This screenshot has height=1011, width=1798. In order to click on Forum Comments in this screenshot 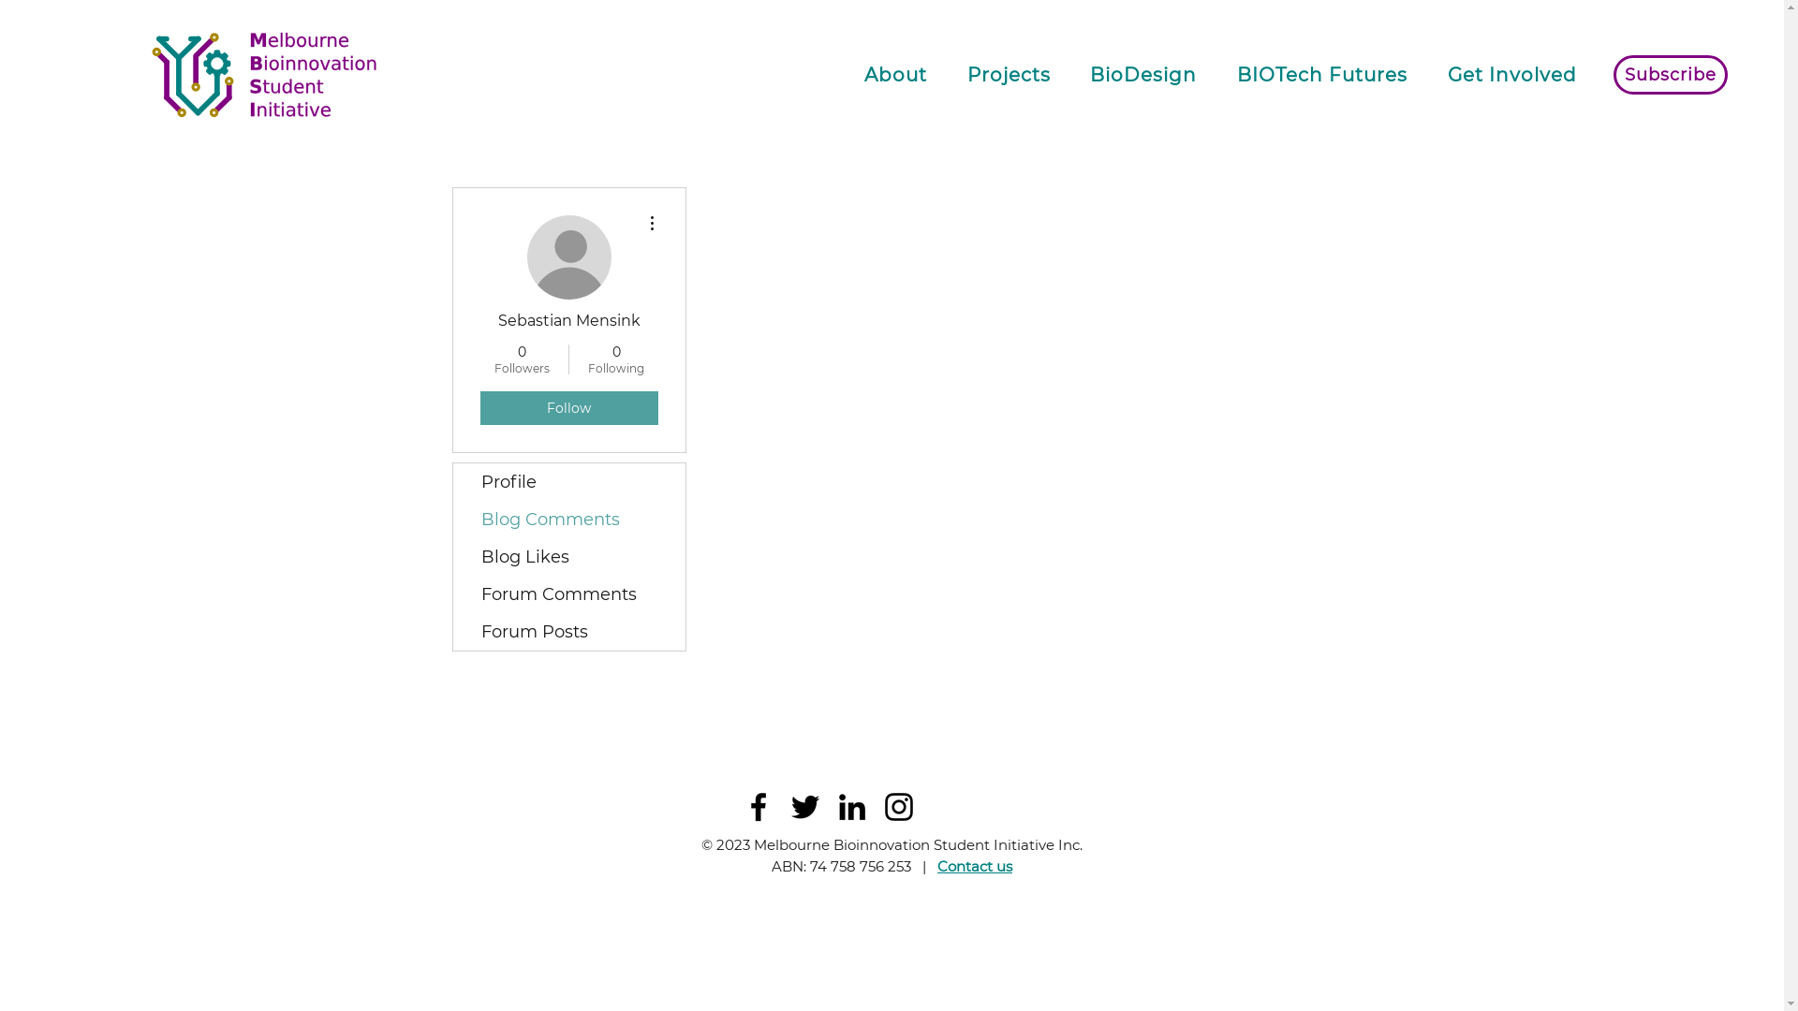, I will do `click(569, 594)`.